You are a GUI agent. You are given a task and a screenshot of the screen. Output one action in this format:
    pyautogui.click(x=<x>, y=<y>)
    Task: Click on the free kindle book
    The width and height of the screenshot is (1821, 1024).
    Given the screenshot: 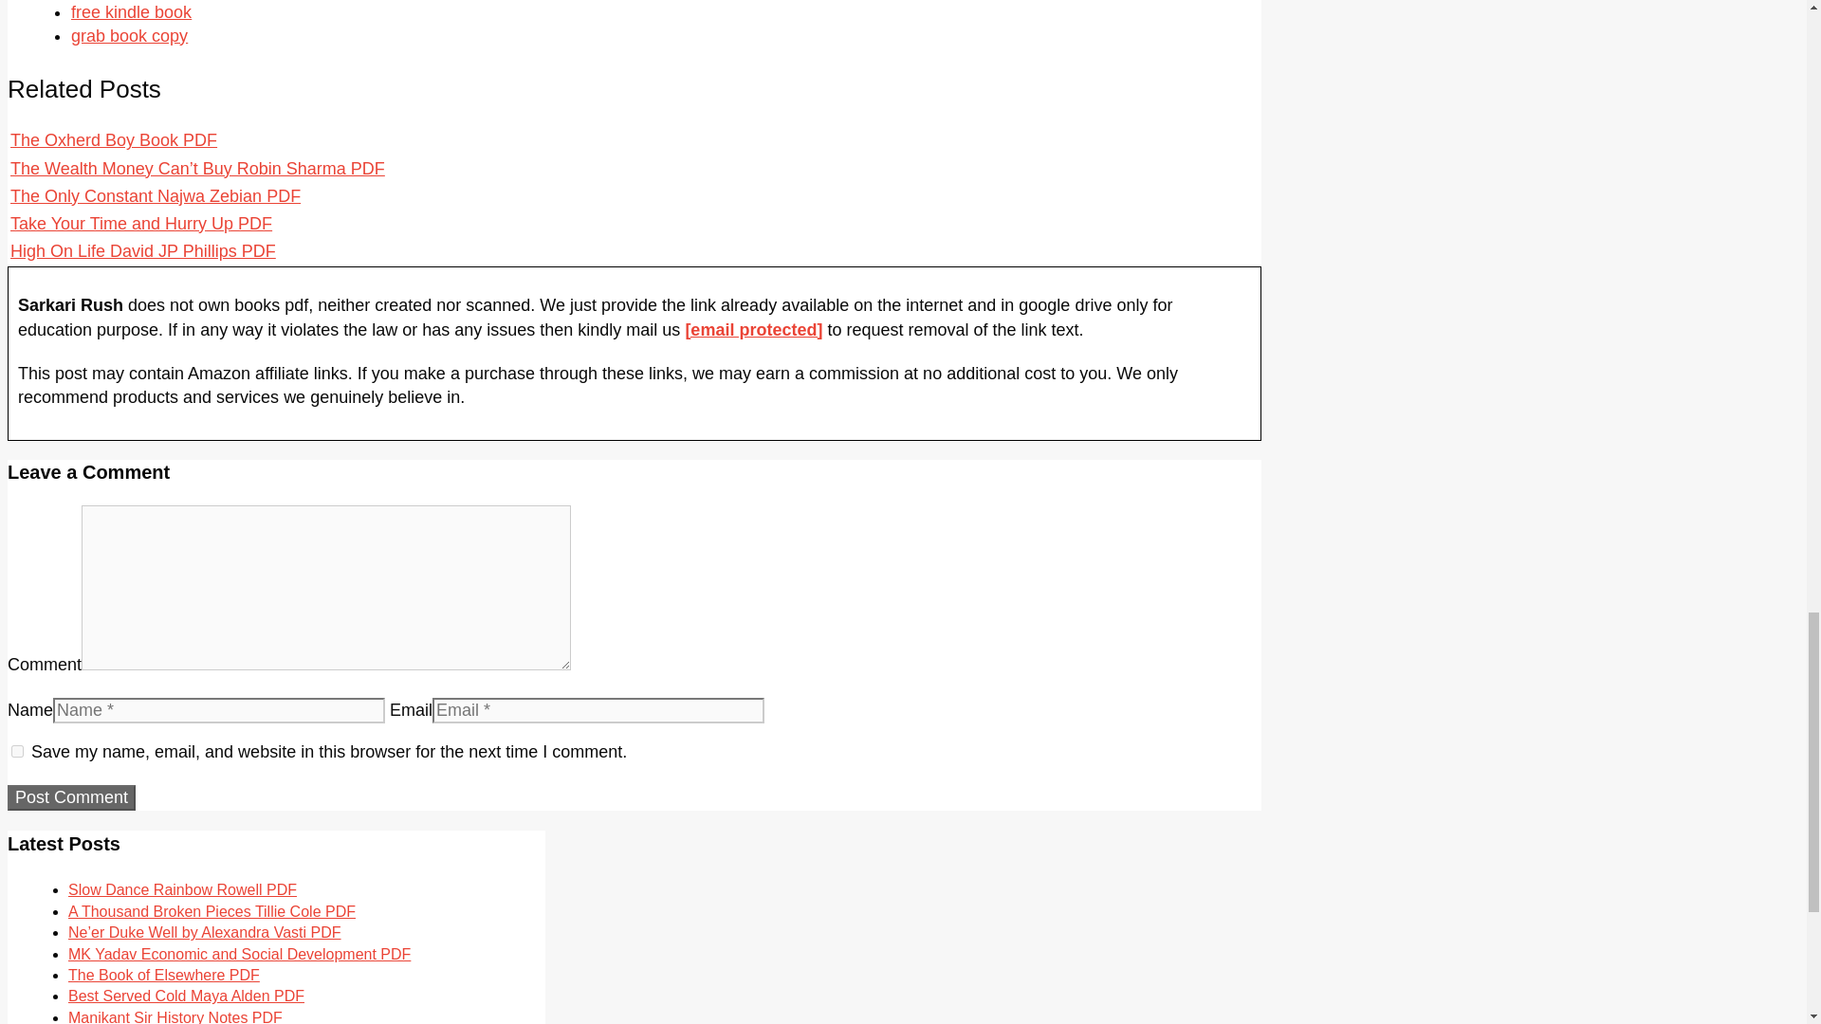 What is the action you would take?
    pyautogui.click(x=131, y=11)
    